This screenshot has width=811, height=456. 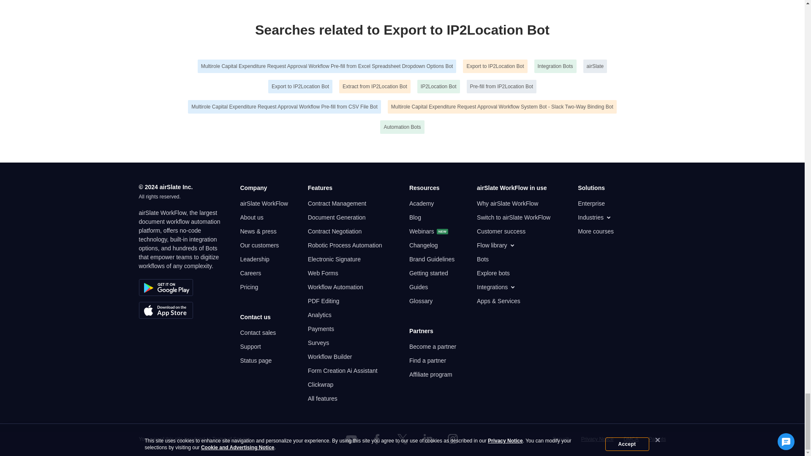 I want to click on Facebook, so click(x=376, y=439).